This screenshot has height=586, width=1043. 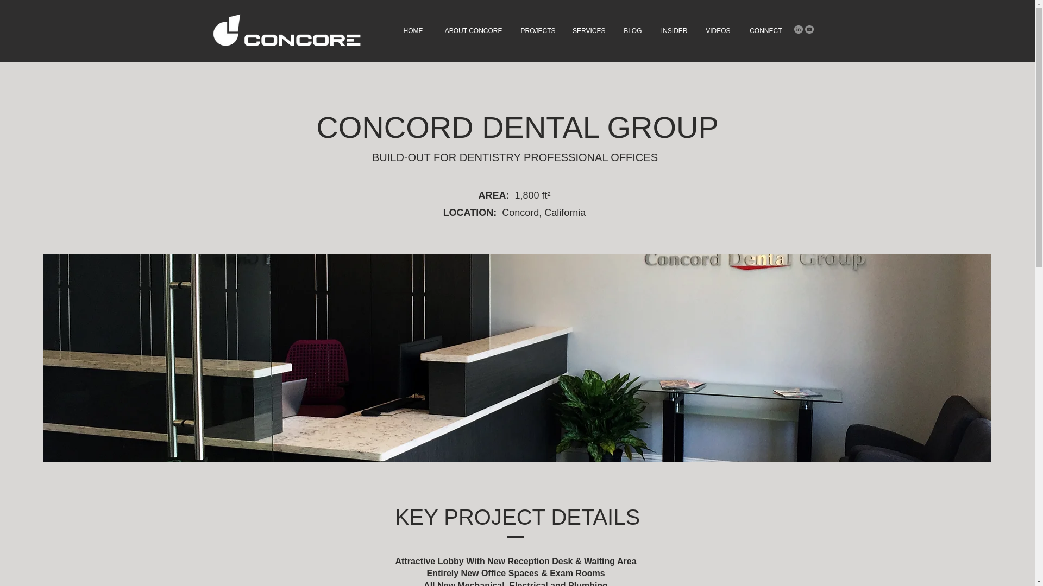 What do you see at coordinates (717, 30) in the screenshot?
I see `VIDEOS` at bounding box center [717, 30].